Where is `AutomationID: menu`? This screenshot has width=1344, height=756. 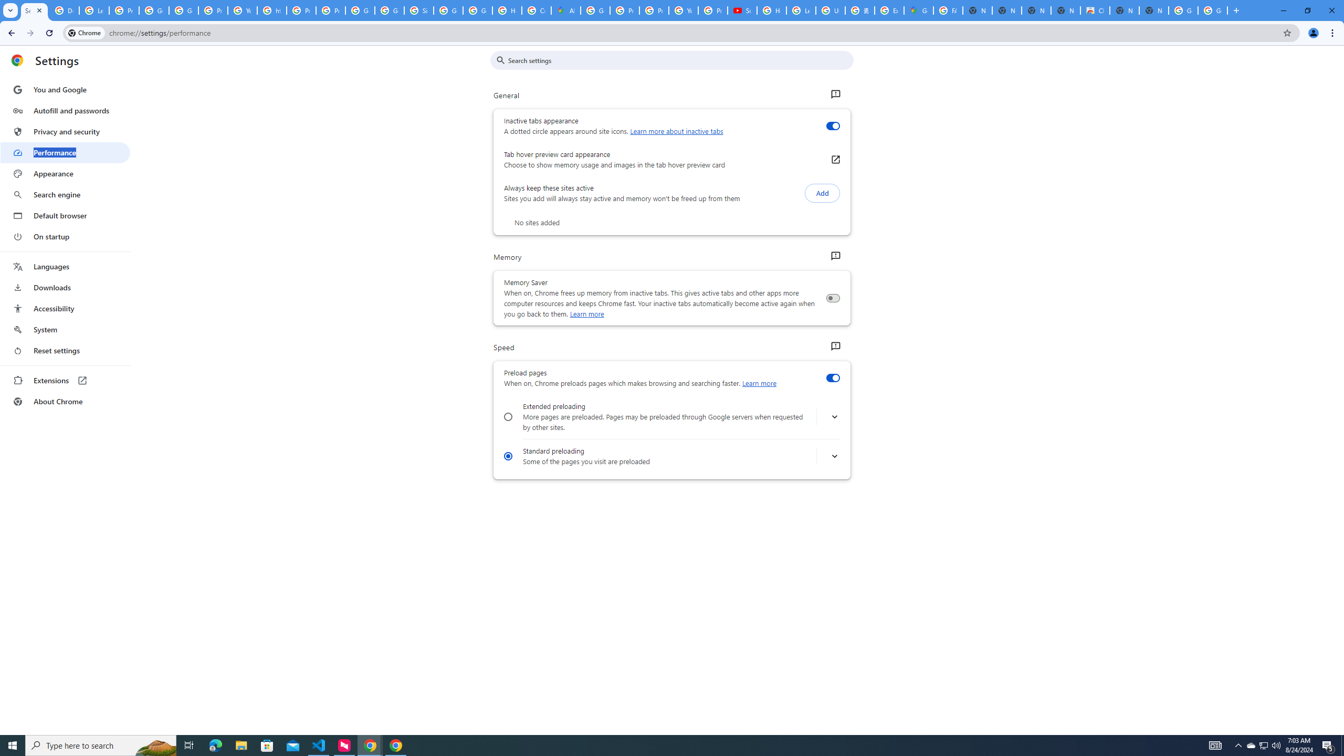
AutomationID: menu is located at coordinates (66, 246).